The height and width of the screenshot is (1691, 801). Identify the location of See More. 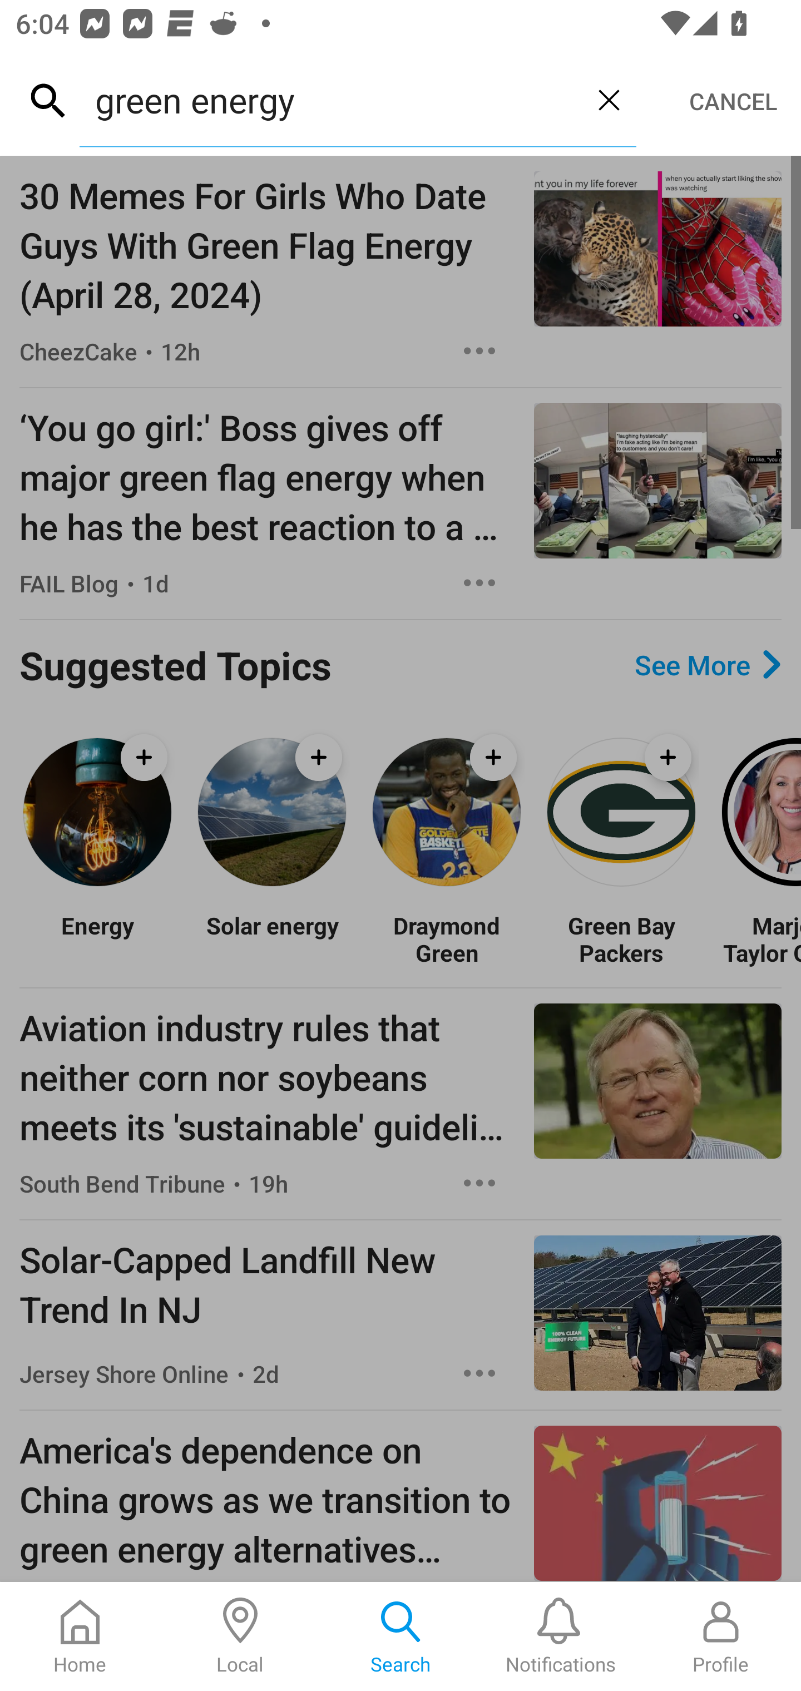
(708, 664).